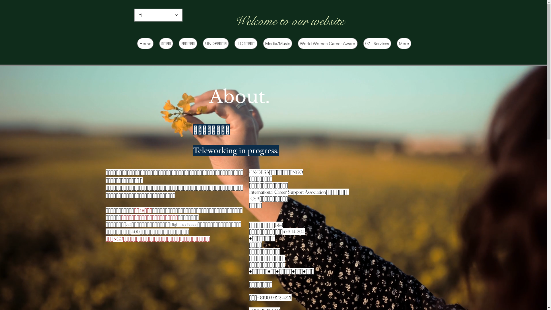  Describe the element at coordinates (377, 44) in the screenshot. I see `02 - Services` at that location.